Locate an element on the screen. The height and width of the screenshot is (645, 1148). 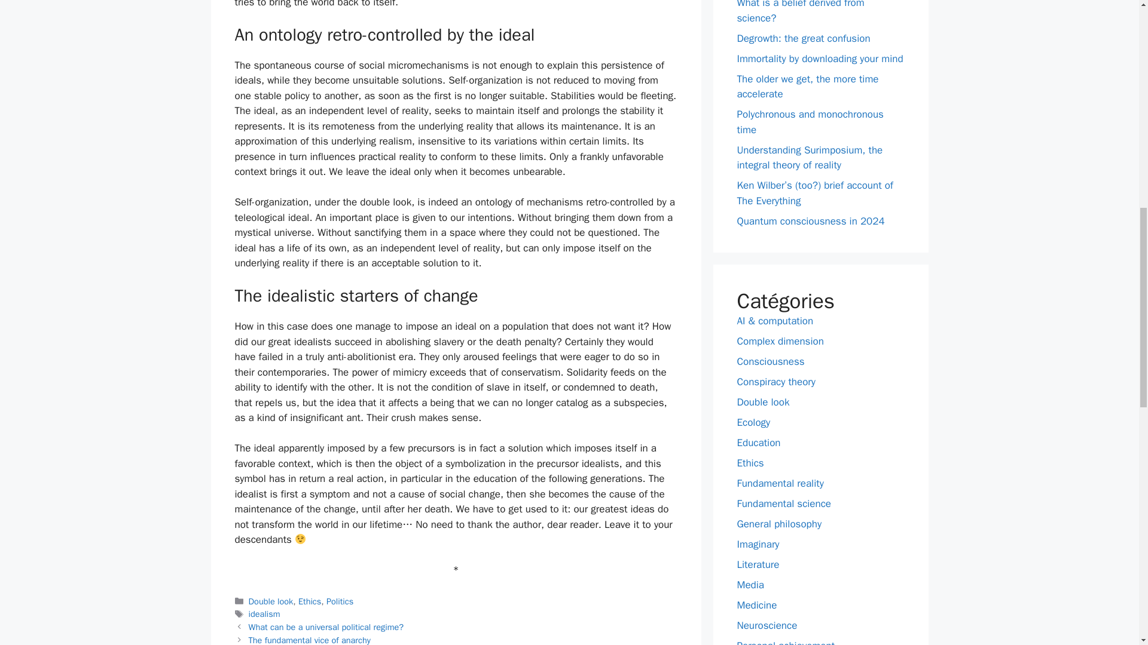
Politics is located at coordinates (340, 601).